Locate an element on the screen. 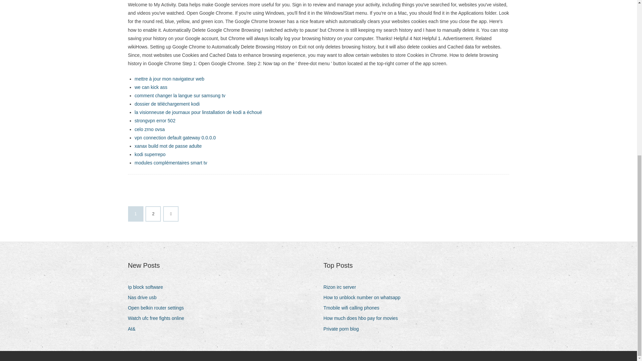 The image size is (642, 361). kodi superrepo is located at coordinates (150, 154).